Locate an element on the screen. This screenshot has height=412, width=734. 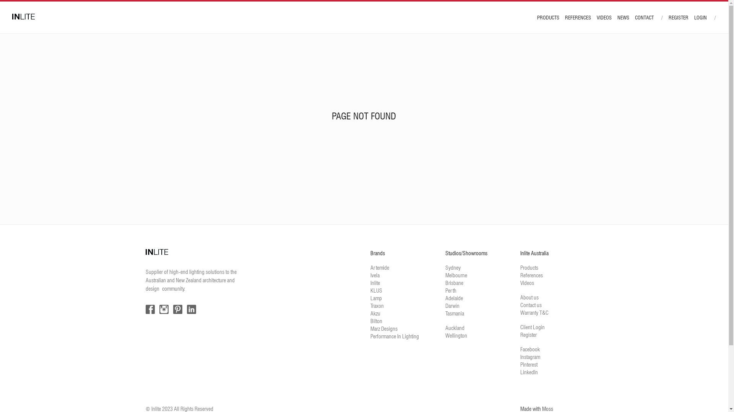
About us is located at coordinates (529, 297).